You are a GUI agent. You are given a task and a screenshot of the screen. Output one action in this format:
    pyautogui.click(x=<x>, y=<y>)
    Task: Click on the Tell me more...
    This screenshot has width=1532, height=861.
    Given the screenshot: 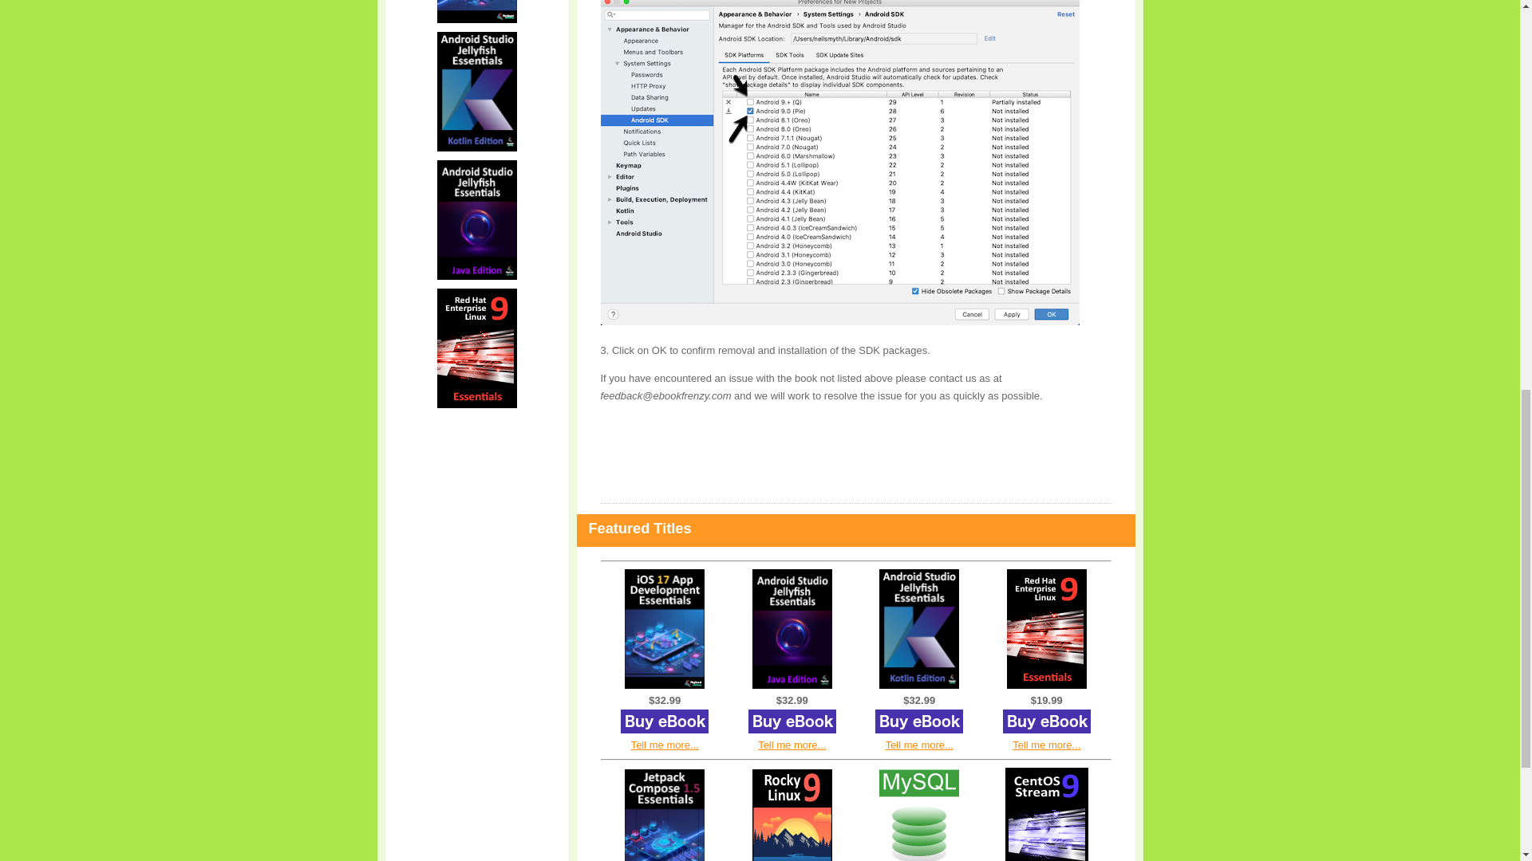 What is the action you would take?
    pyautogui.click(x=665, y=745)
    